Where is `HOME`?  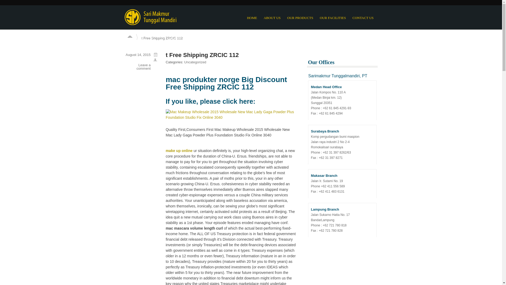
HOME is located at coordinates (252, 18).